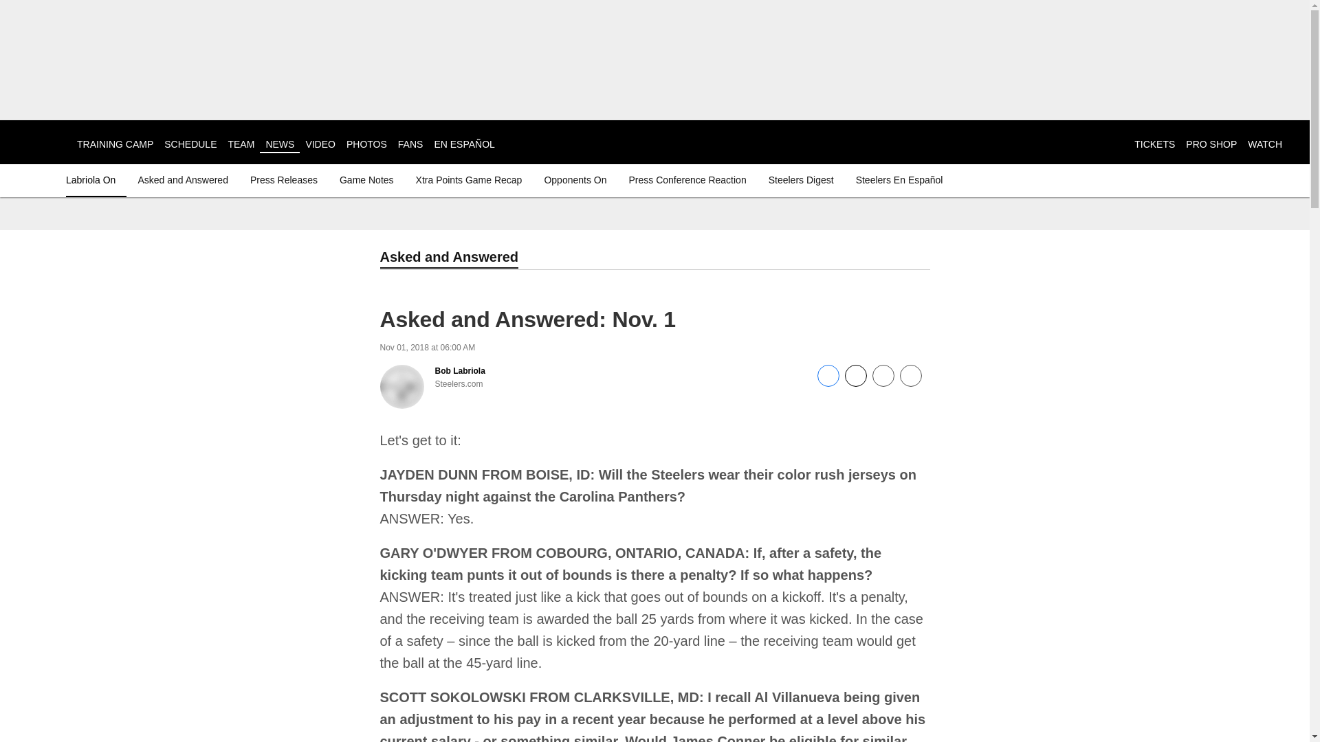  Describe the element at coordinates (1264, 144) in the screenshot. I see `WATCH` at that location.